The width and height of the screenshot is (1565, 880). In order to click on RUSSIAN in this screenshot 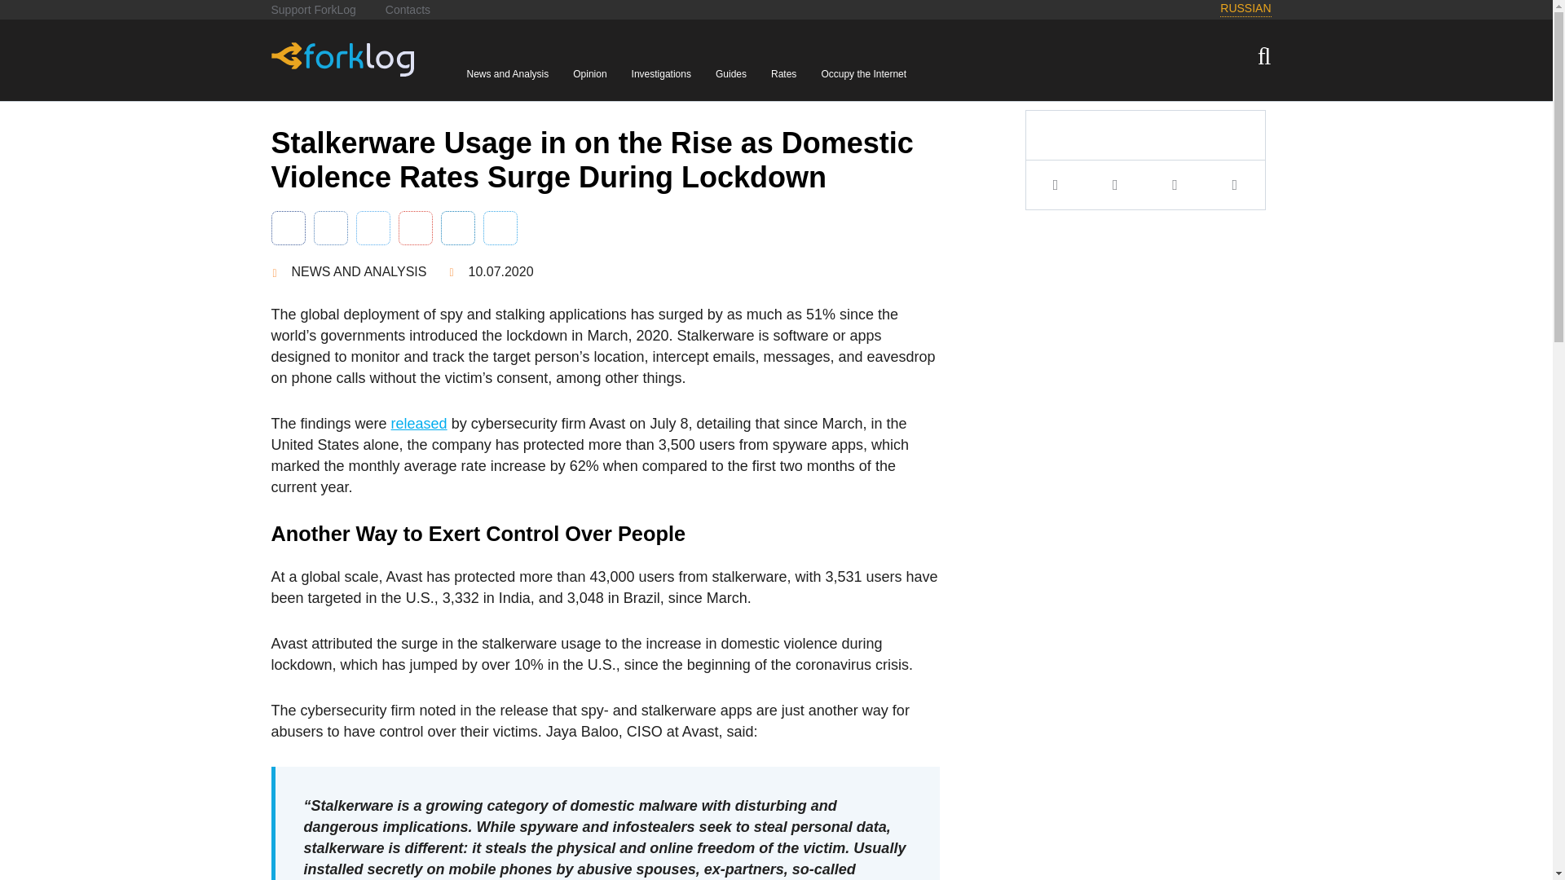, I will do `click(1245, 8)`.